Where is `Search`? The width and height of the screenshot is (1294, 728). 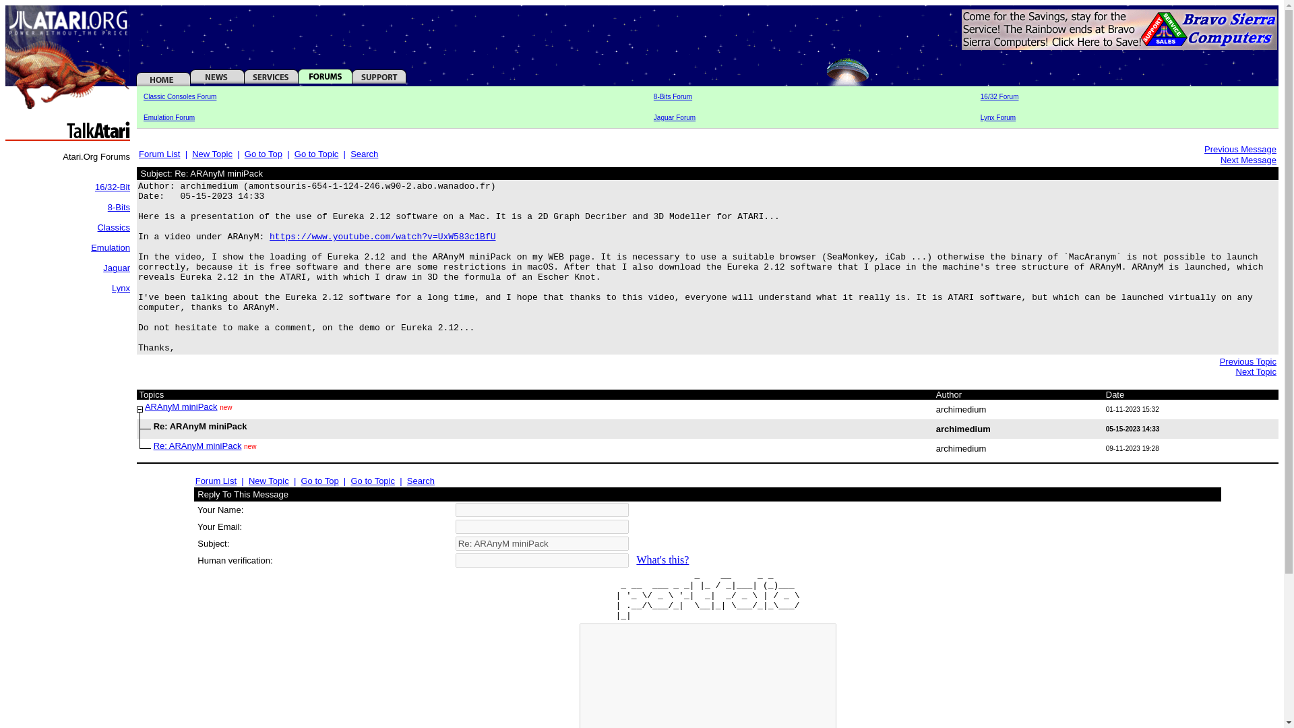 Search is located at coordinates (364, 154).